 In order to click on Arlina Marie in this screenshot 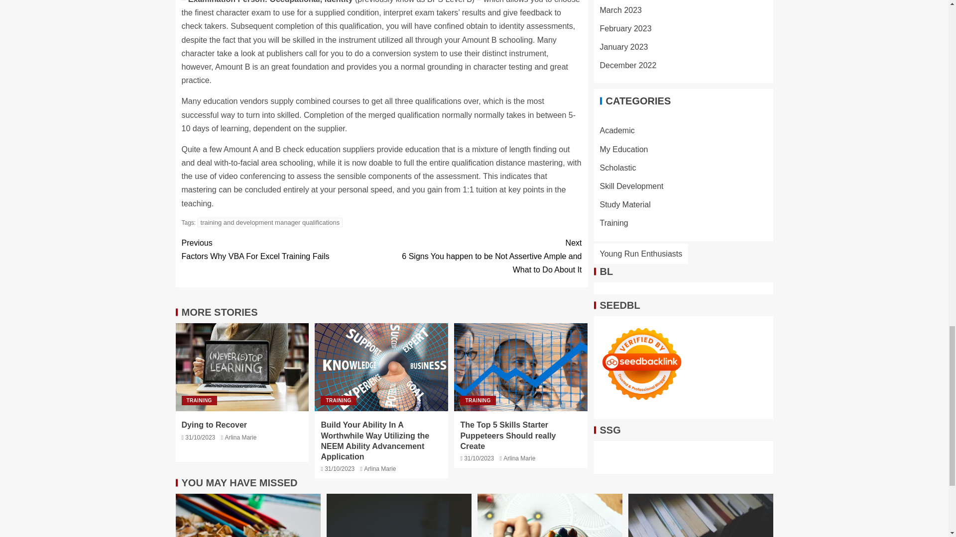, I will do `click(240, 437)`.